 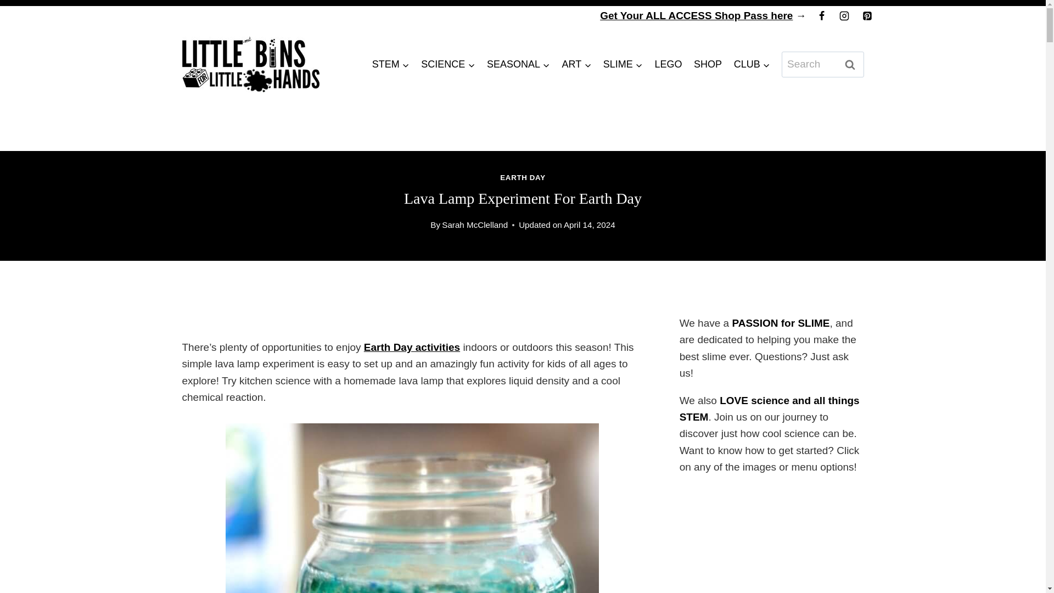 What do you see at coordinates (850, 64) in the screenshot?
I see `Search` at bounding box center [850, 64].